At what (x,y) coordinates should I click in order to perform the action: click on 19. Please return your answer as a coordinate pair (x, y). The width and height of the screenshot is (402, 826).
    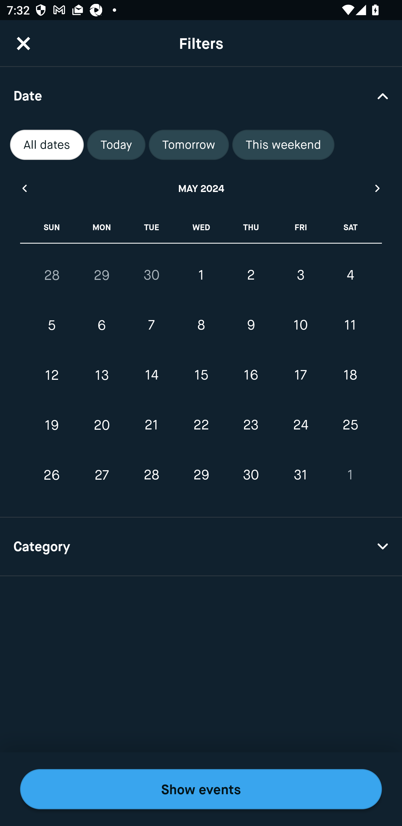
    Looking at the image, I should click on (52, 425).